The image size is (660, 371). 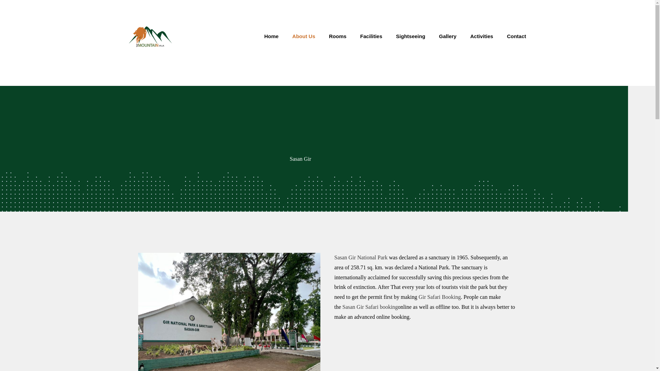 What do you see at coordinates (338, 36) in the screenshot?
I see `Rooms` at bounding box center [338, 36].